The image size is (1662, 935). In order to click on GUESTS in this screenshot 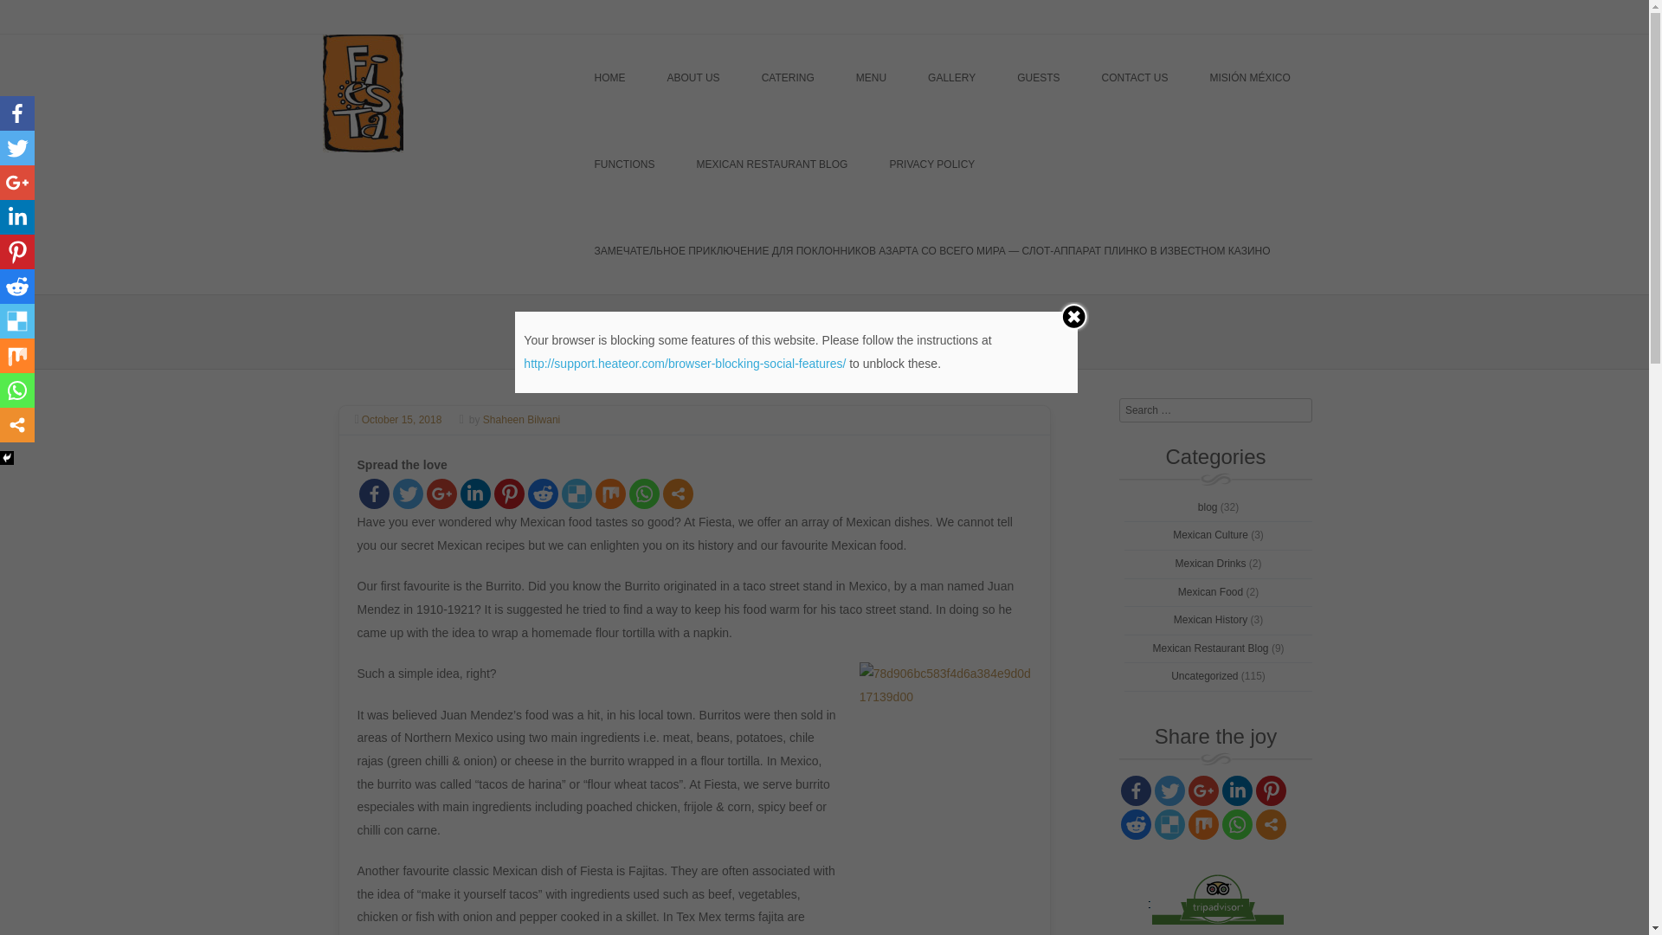, I will do `click(1039, 78)`.